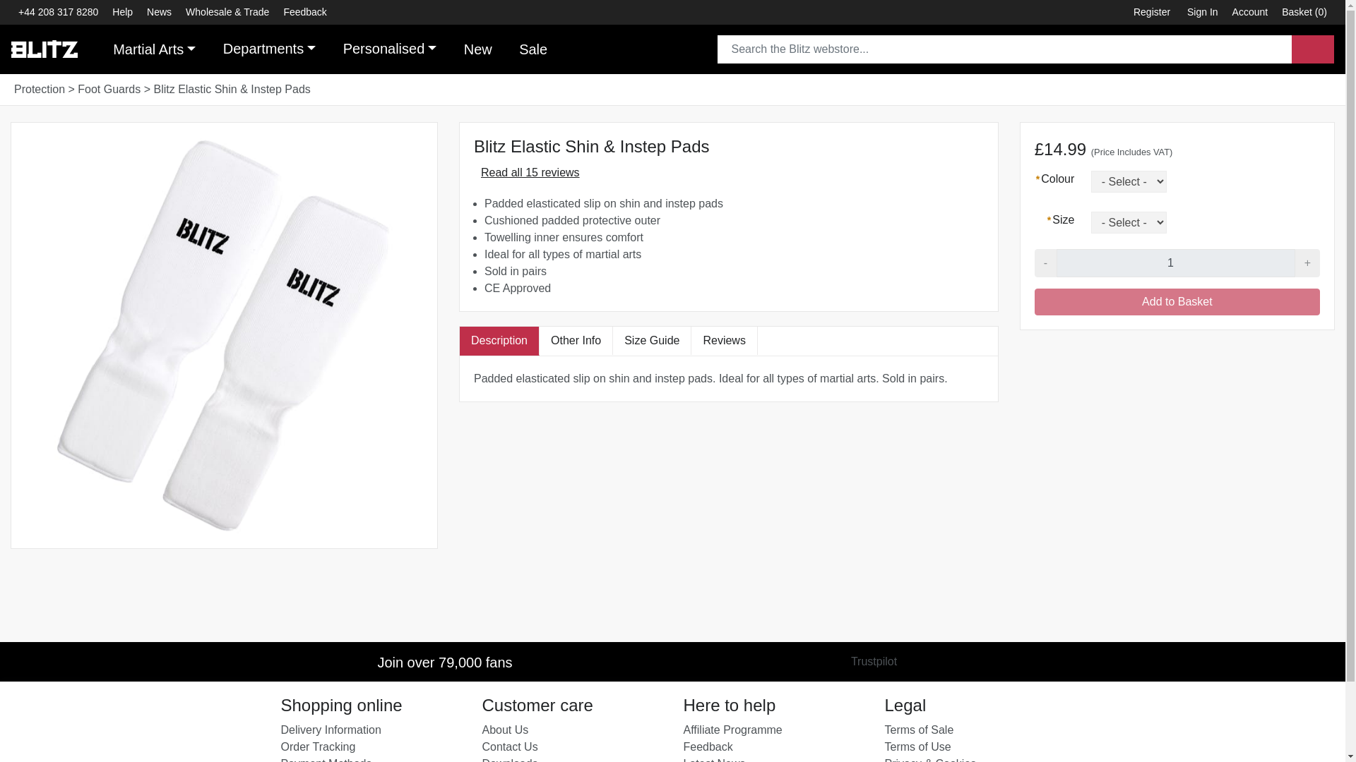 The image size is (1356, 762). I want to click on Register, so click(1151, 12).